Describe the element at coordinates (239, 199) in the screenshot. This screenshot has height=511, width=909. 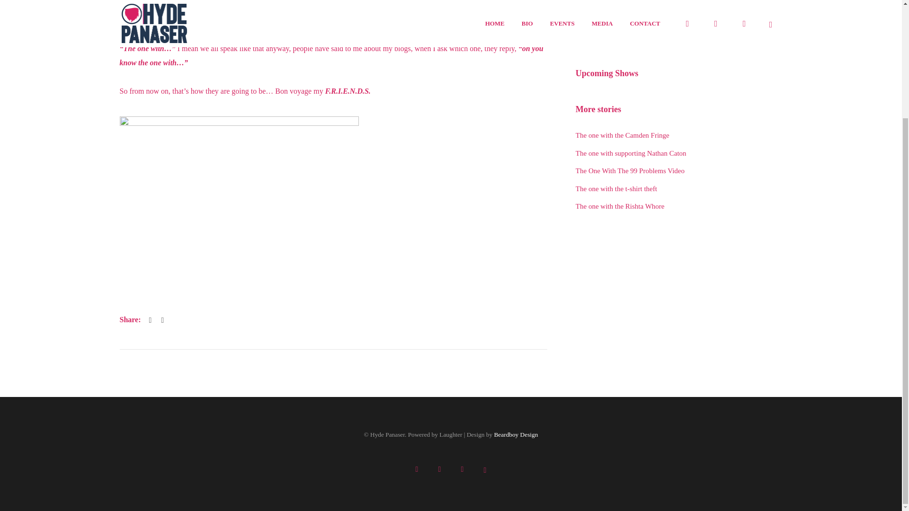
I see `Friends Image` at that location.